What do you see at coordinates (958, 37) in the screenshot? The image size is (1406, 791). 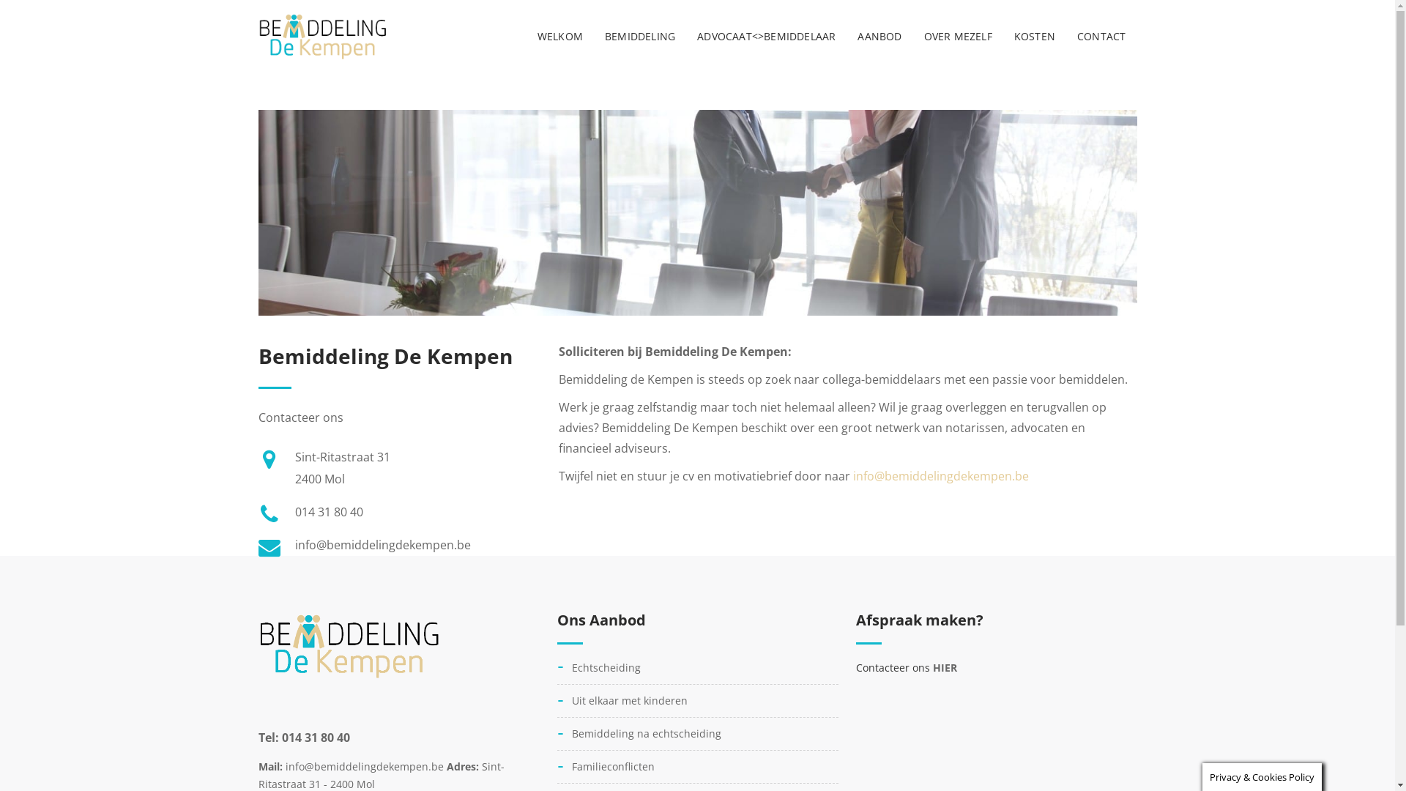 I see `OVER MEZELF` at bounding box center [958, 37].